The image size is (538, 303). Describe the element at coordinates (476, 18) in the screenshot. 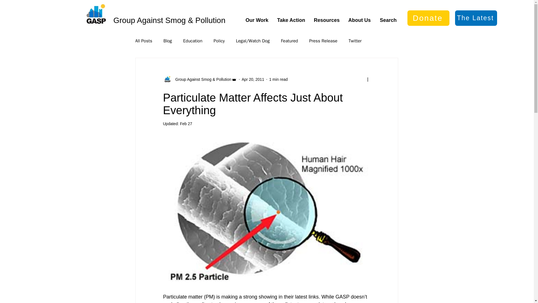

I see `The Latest` at that location.